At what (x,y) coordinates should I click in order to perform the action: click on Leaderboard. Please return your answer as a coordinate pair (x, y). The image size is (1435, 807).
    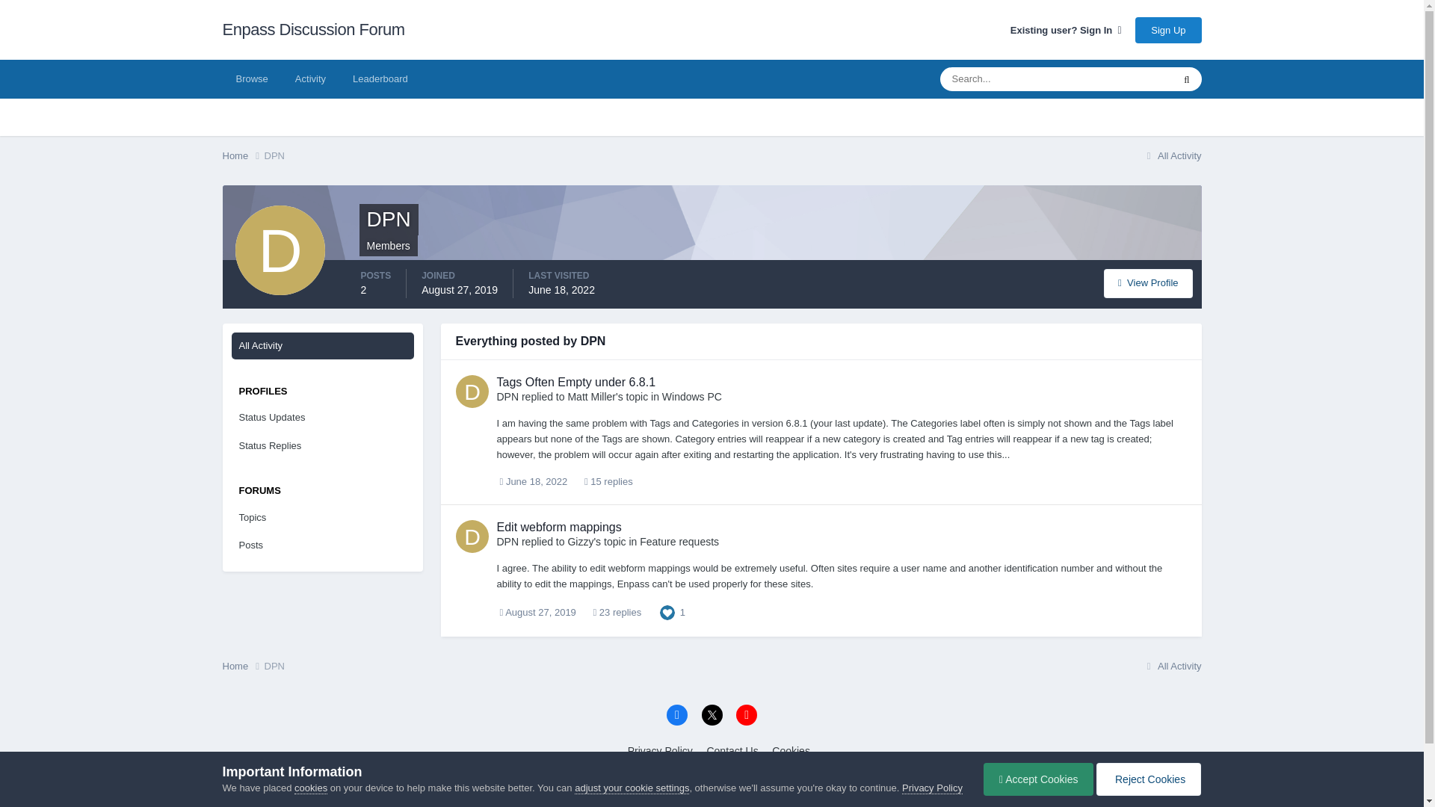
    Looking at the image, I should click on (380, 78).